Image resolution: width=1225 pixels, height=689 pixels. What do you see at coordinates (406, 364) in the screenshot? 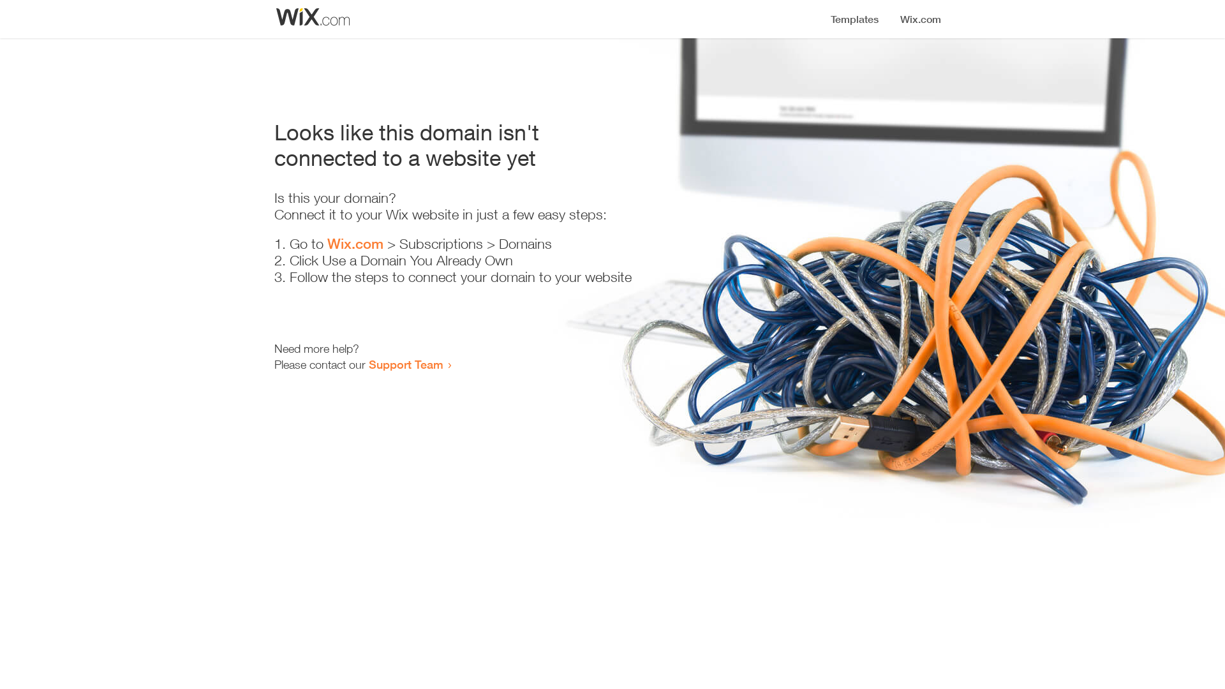
I see `Support Team` at bounding box center [406, 364].